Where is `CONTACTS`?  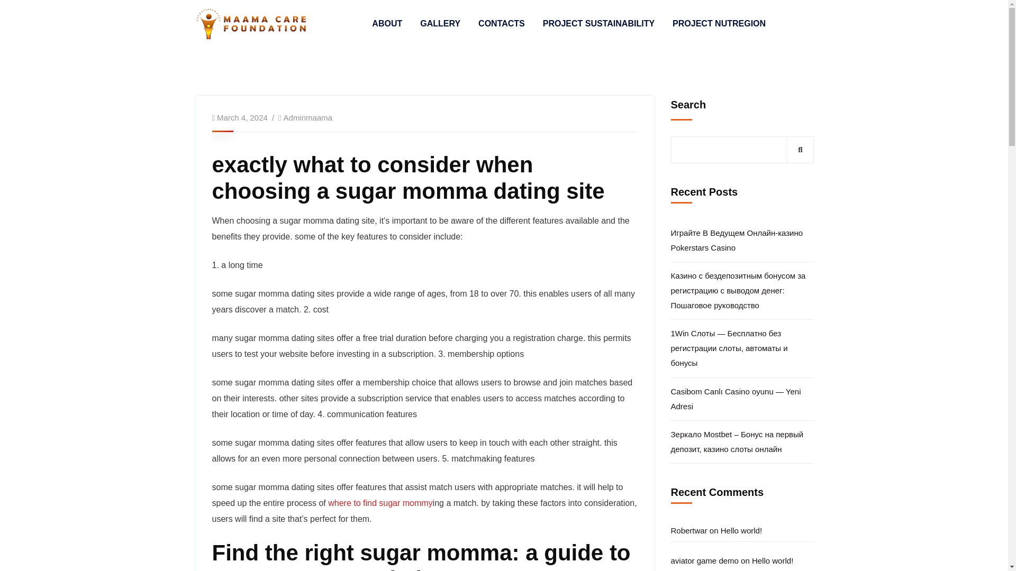
CONTACTS is located at coordinates (502, 24).